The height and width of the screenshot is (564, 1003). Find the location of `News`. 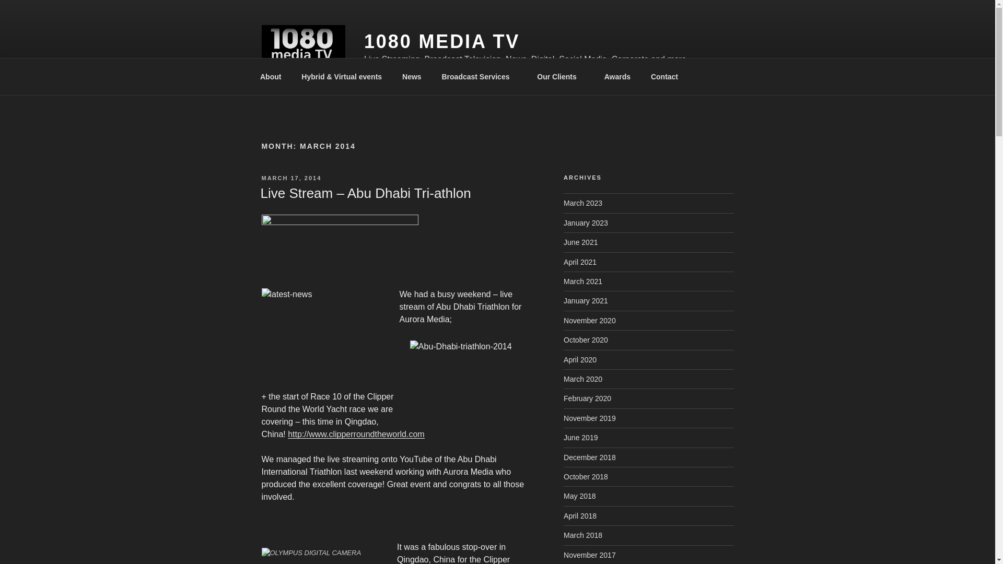

News is located at coordinates (412, 76).